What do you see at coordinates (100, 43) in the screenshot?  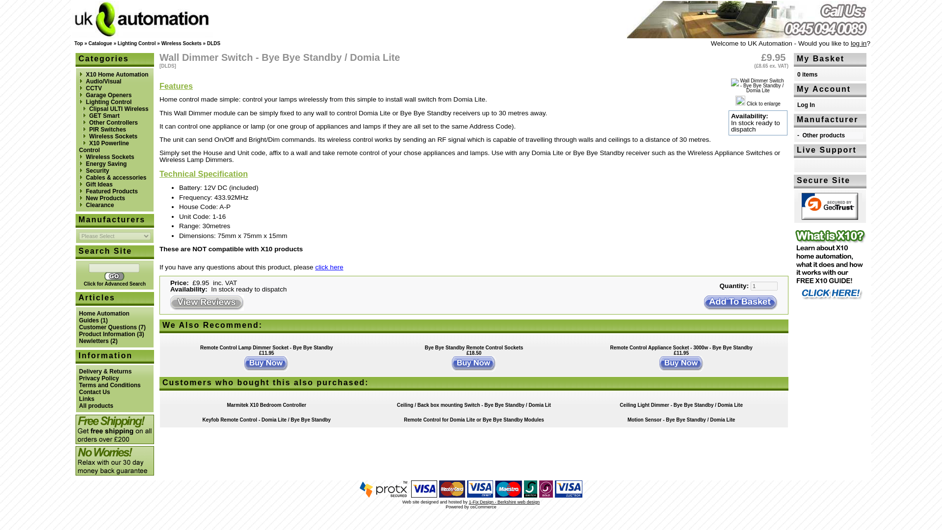 I see `Catalogue` at bounding box center [100, 43].